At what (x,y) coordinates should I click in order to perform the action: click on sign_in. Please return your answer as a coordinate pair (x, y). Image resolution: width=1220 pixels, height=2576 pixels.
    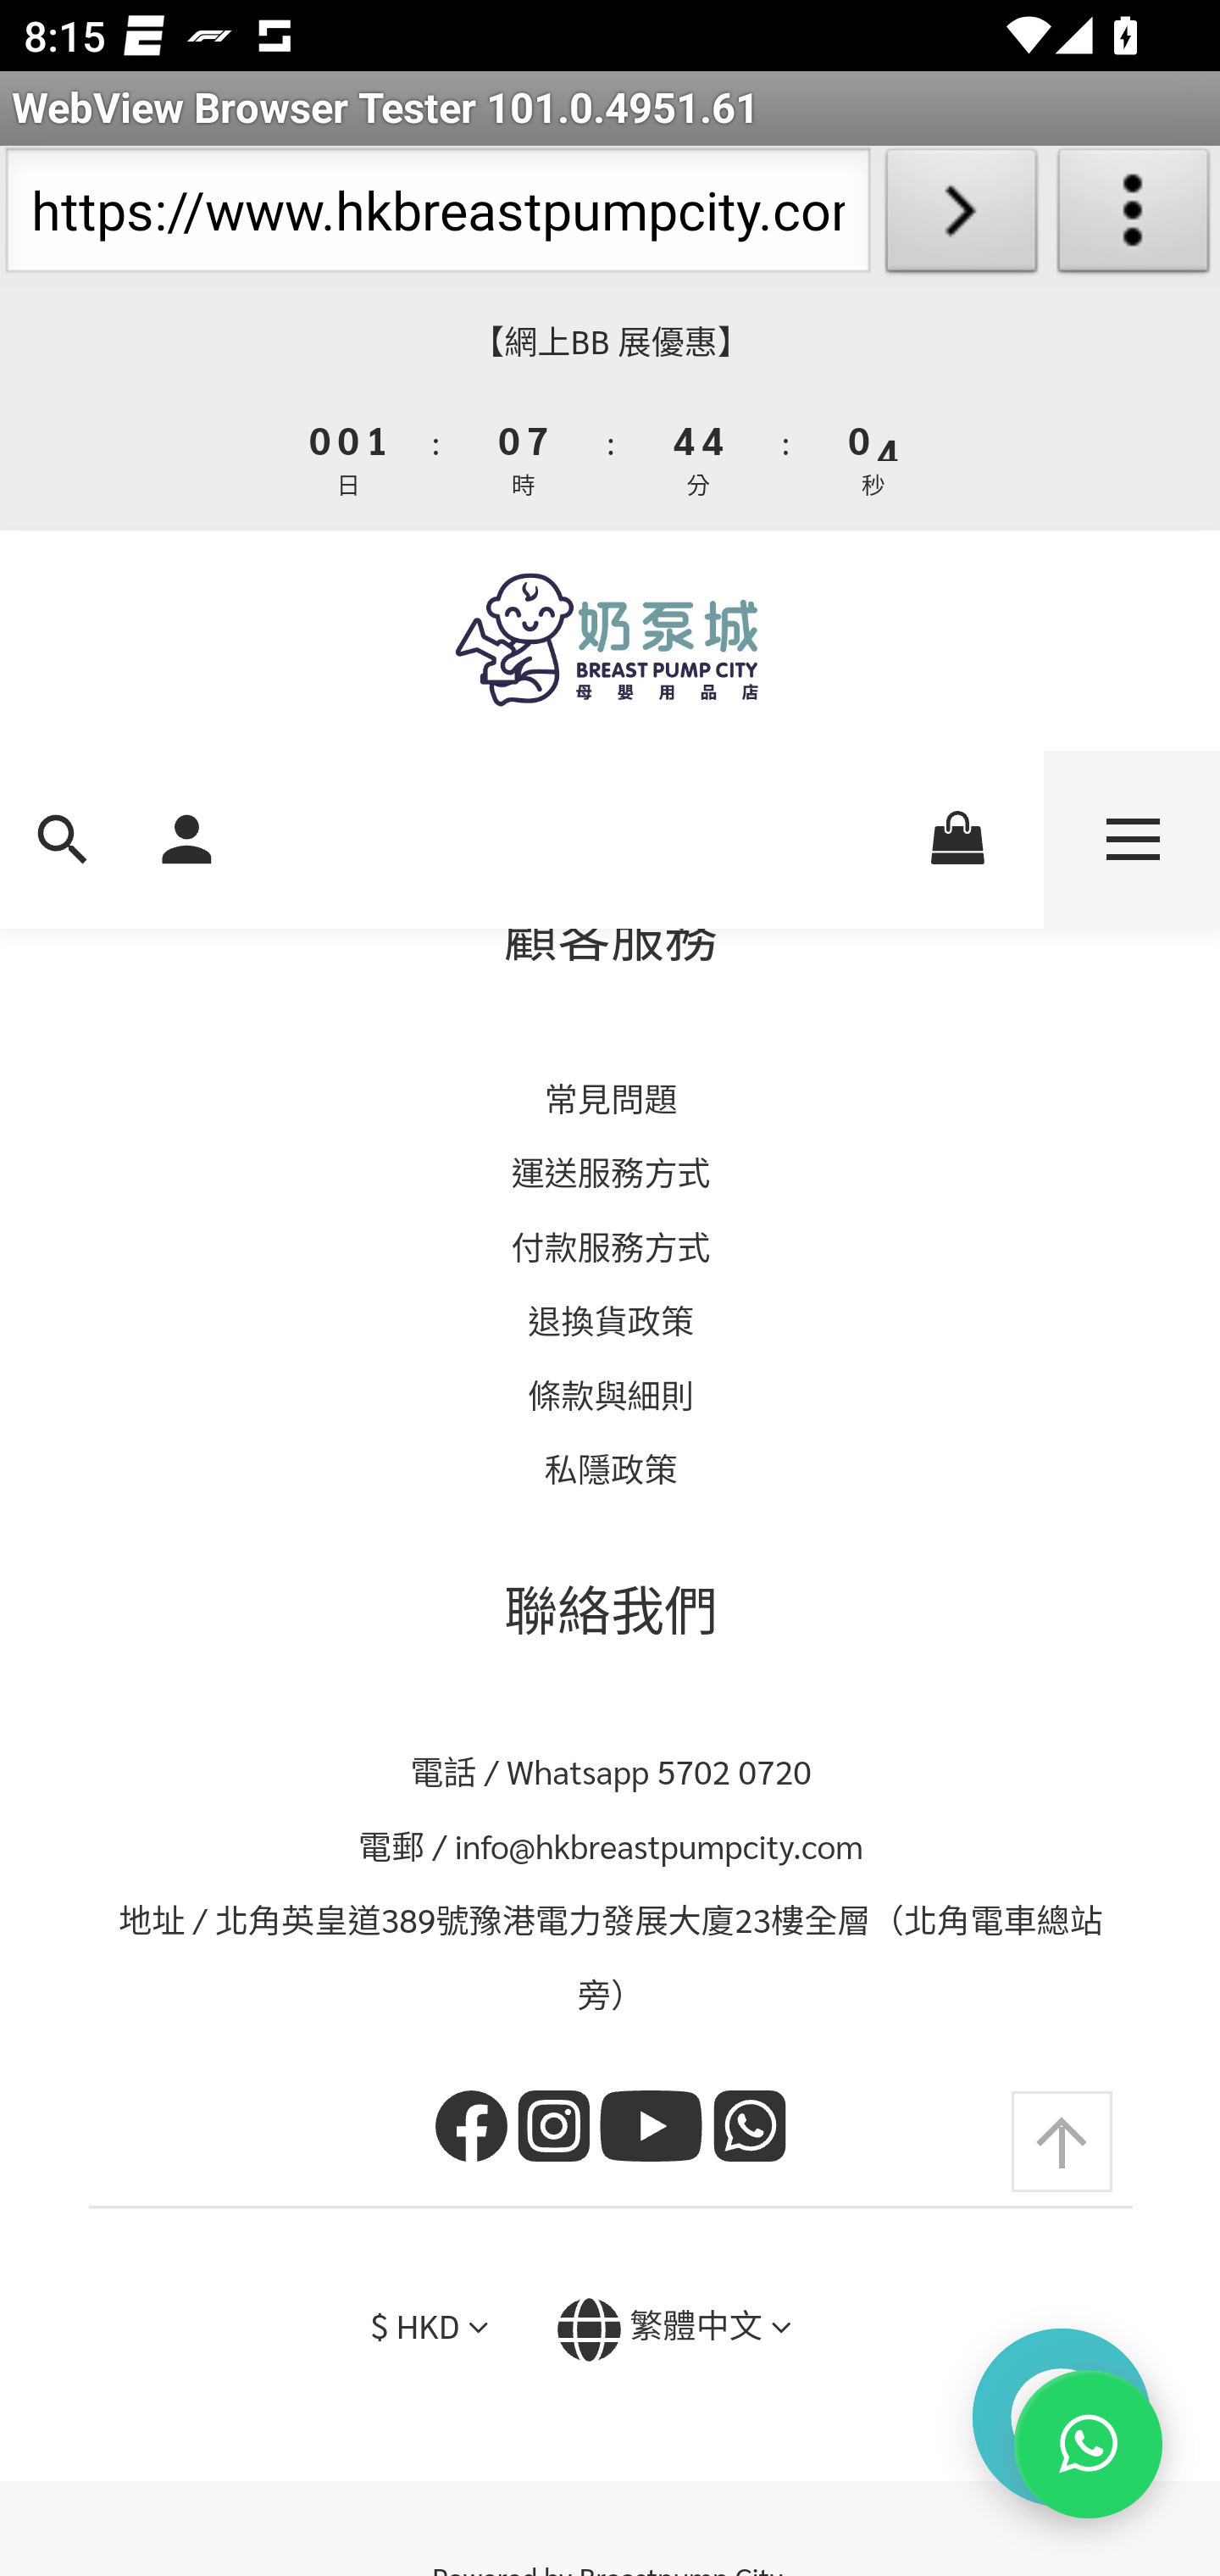
    Looking at the image, I should click on (186, 836).